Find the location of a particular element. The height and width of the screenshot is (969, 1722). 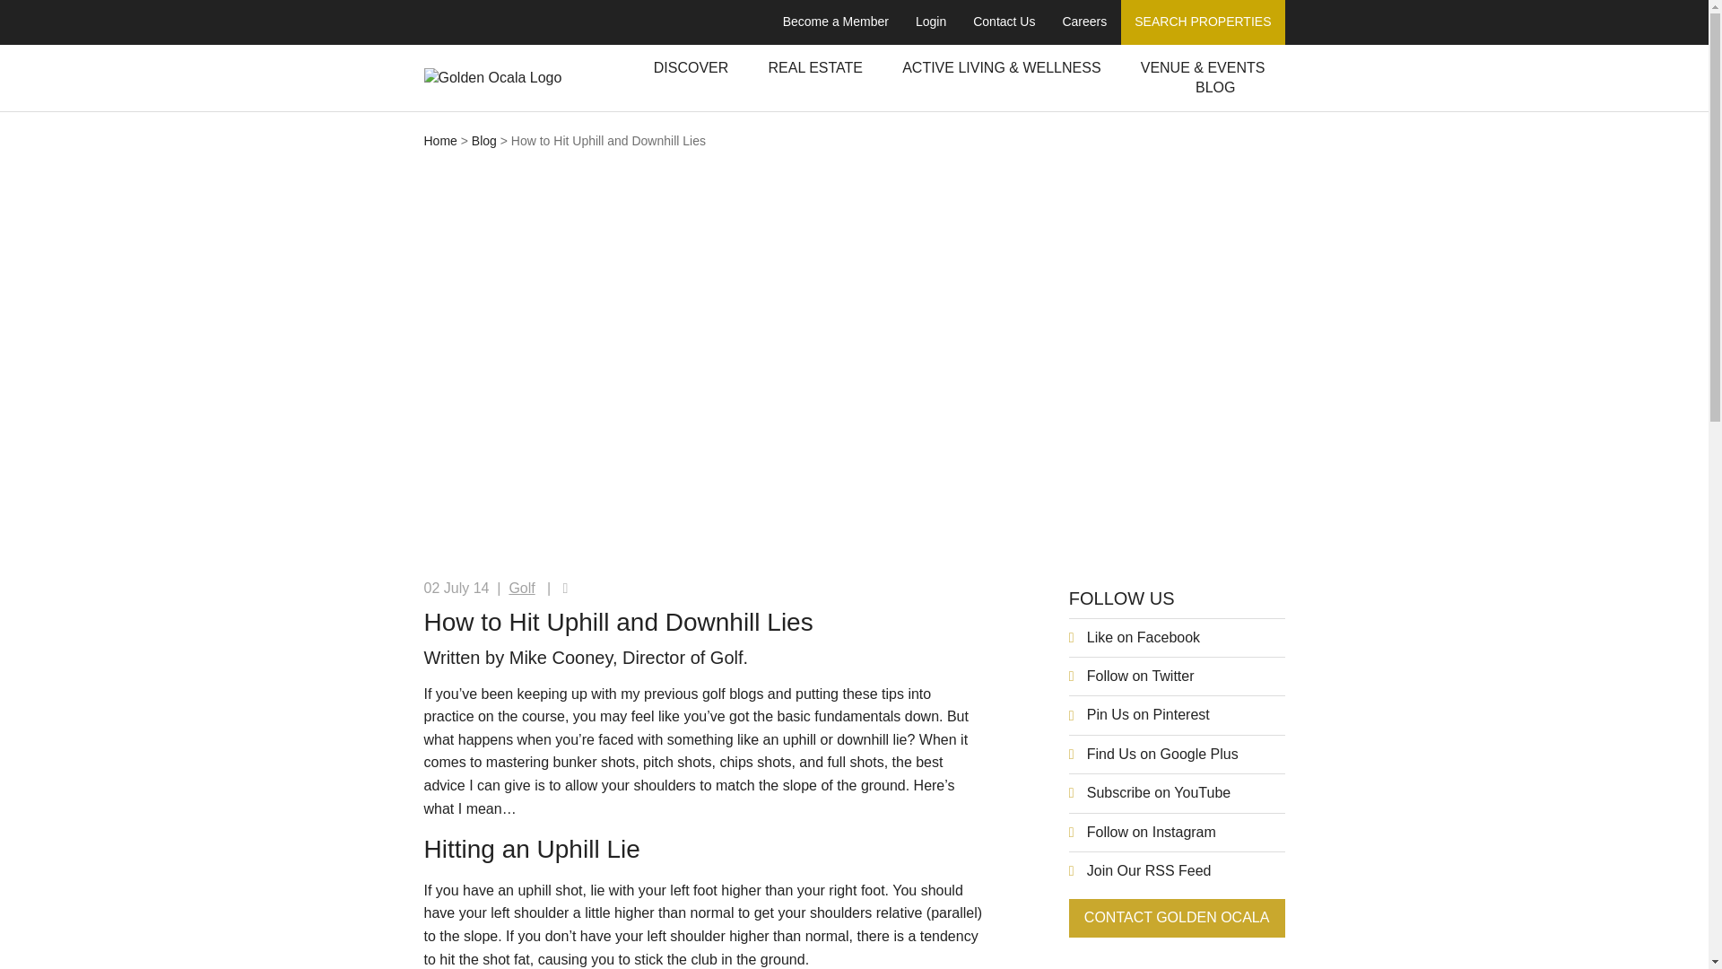

Contact Us is located at coordinates (1004, 22).